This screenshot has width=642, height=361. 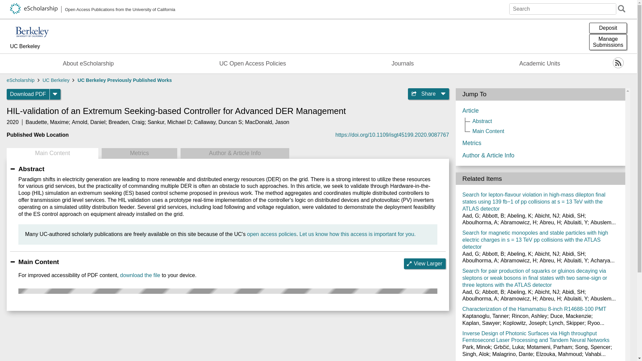 What do you see at coordinates (267, 122) in the screenshot?
I see `Breaden, Craig` at bounding box center [267, 122].